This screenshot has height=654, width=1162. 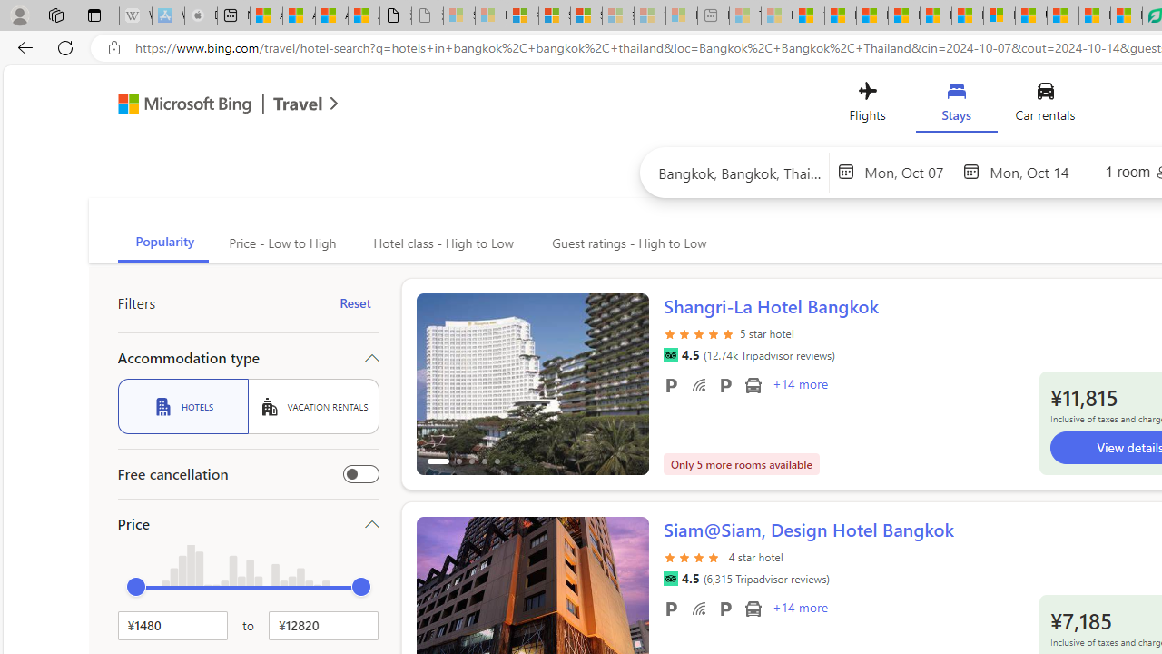 I want to click on HOTELS, so click(x=182, y=406).